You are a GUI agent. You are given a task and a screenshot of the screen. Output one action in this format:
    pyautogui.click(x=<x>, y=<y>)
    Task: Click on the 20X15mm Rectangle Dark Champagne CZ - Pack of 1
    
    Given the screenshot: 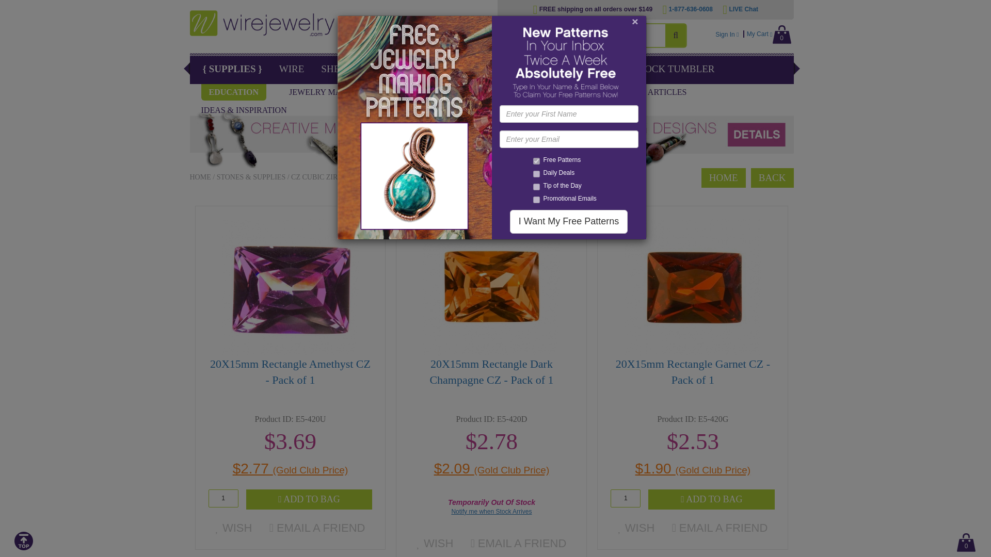 What is the action you would take?
    pyautogui.click(x=491, y=287)
    